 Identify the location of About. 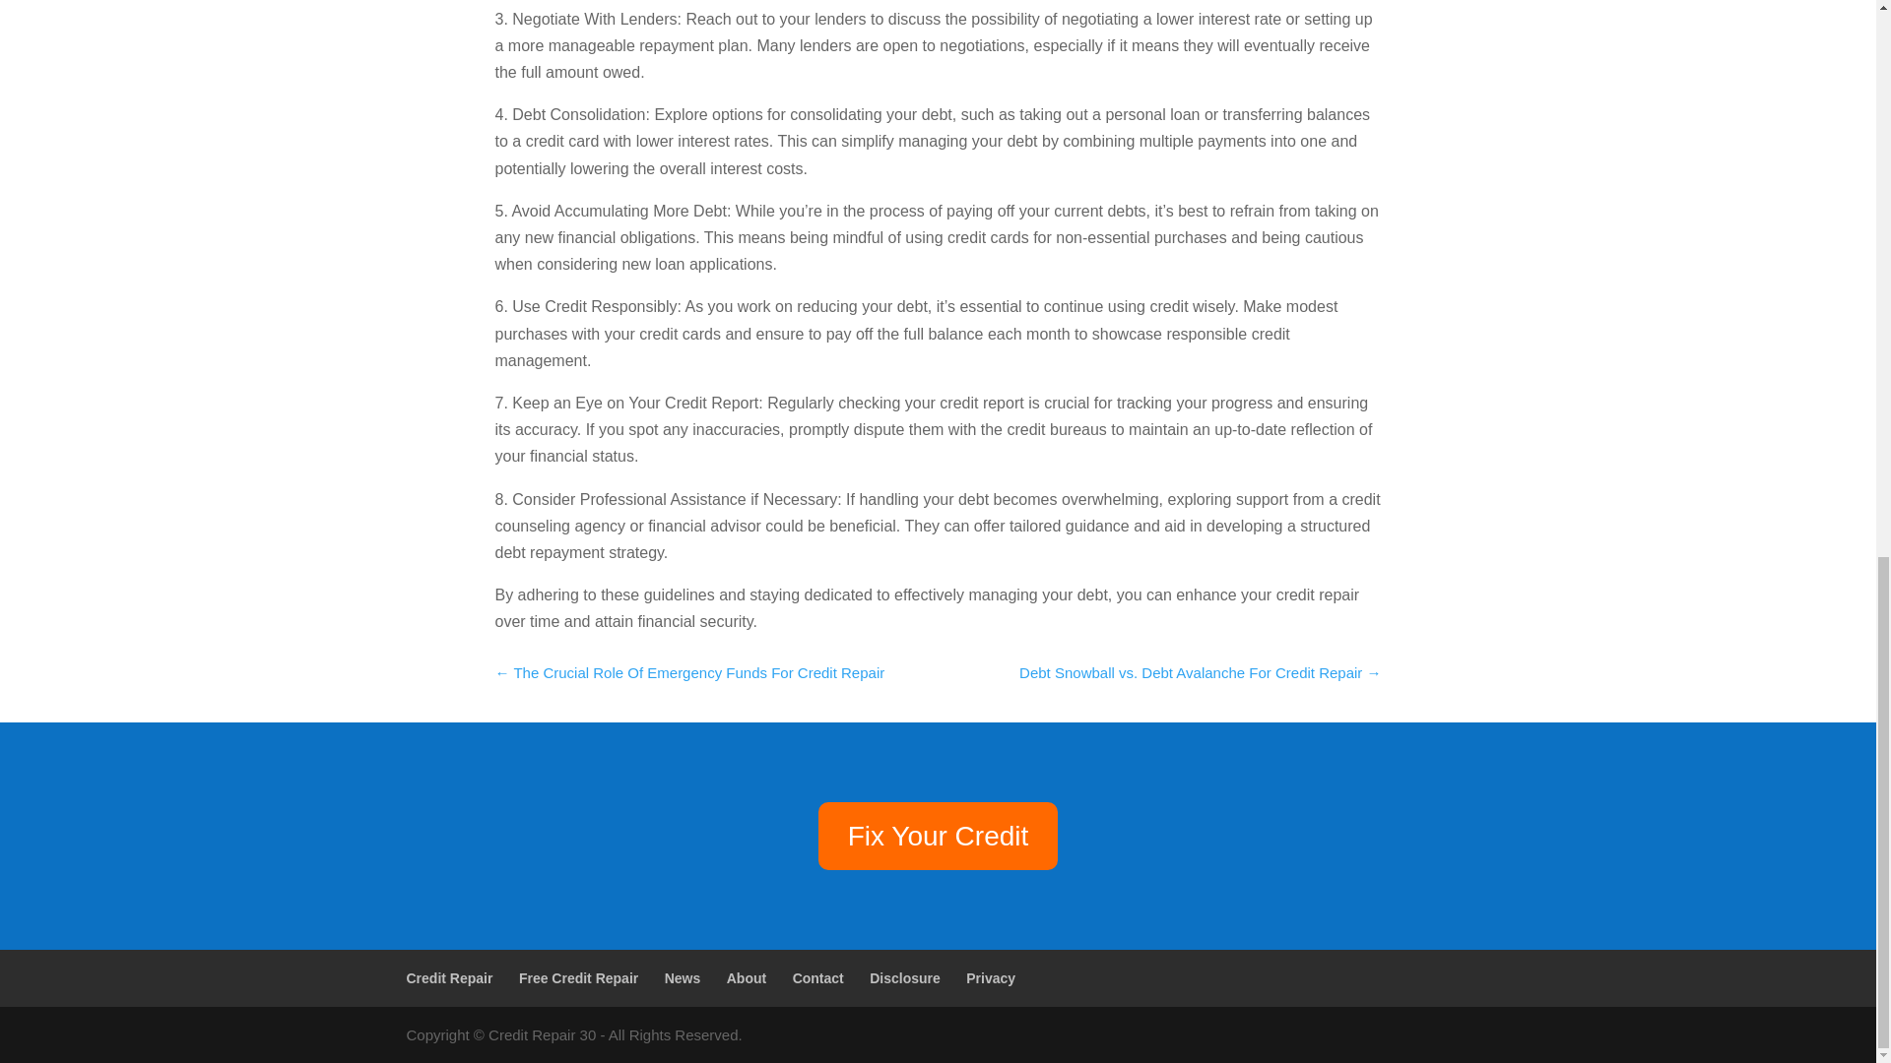
(746, 978).